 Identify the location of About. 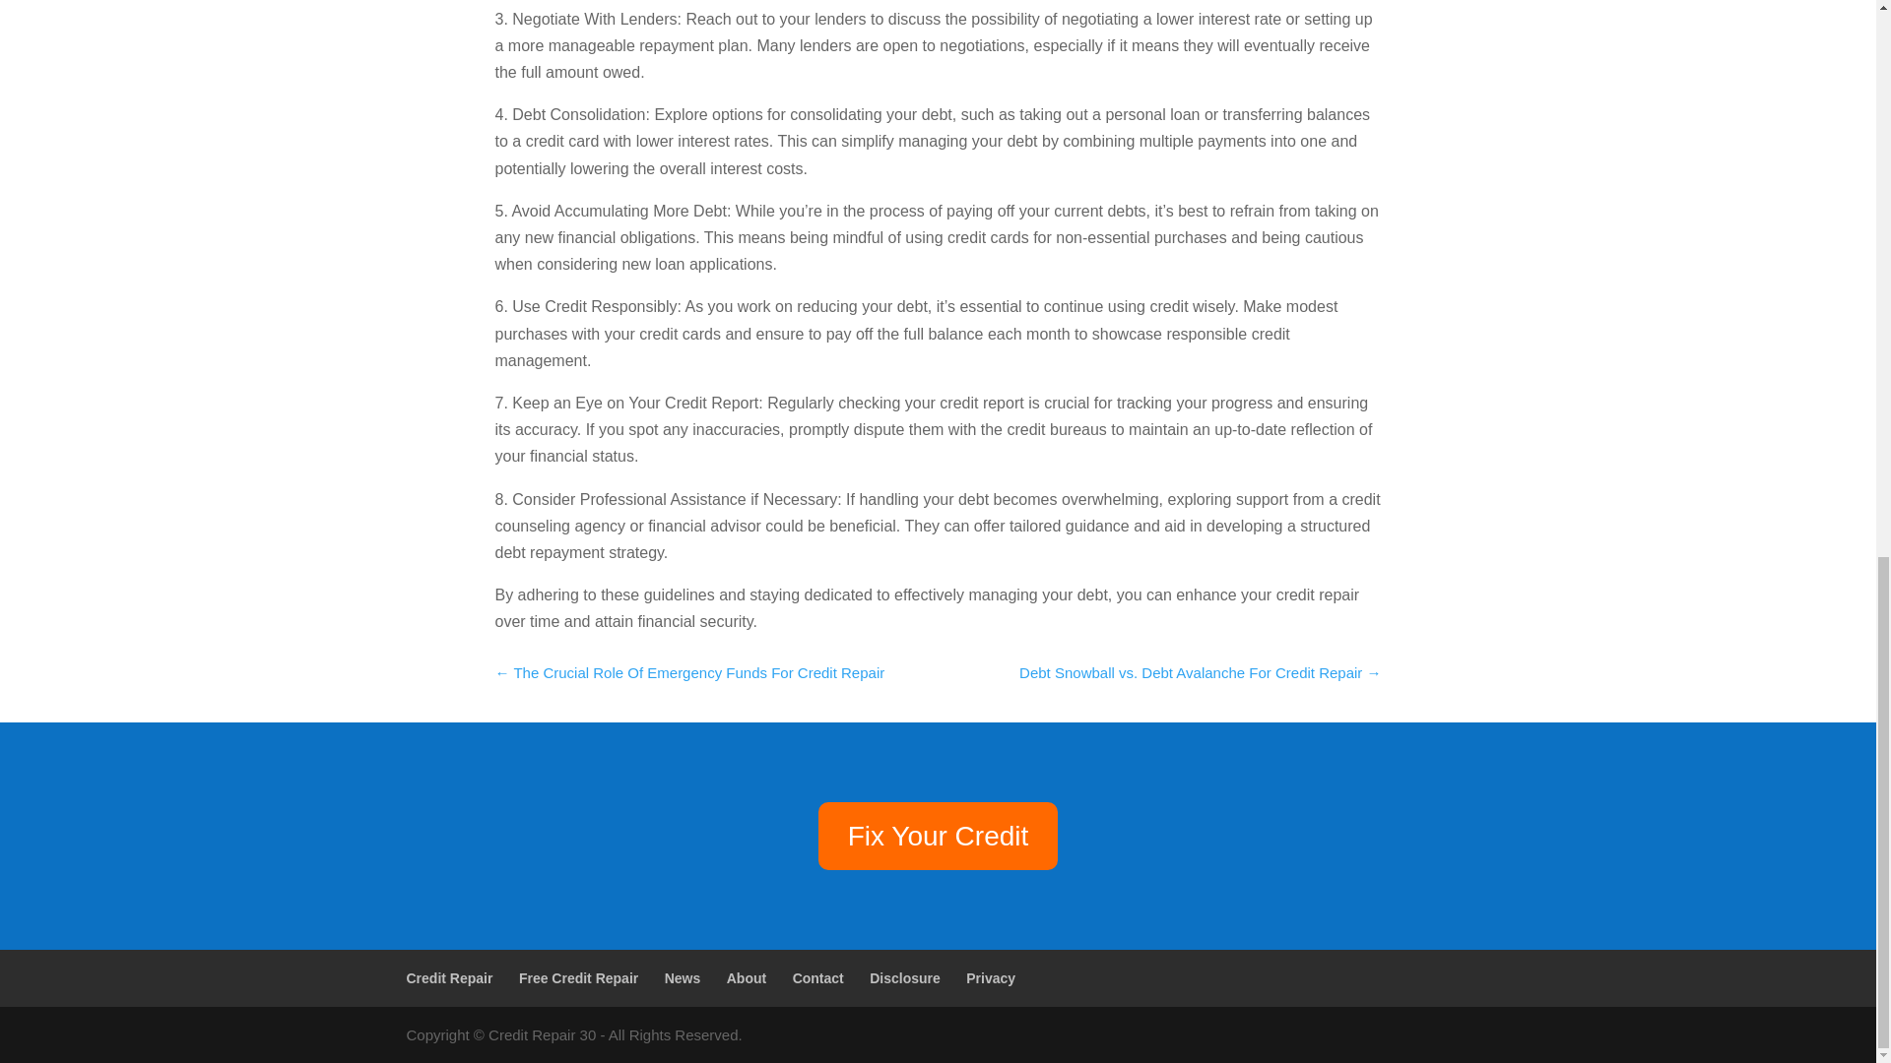
(746, 978).